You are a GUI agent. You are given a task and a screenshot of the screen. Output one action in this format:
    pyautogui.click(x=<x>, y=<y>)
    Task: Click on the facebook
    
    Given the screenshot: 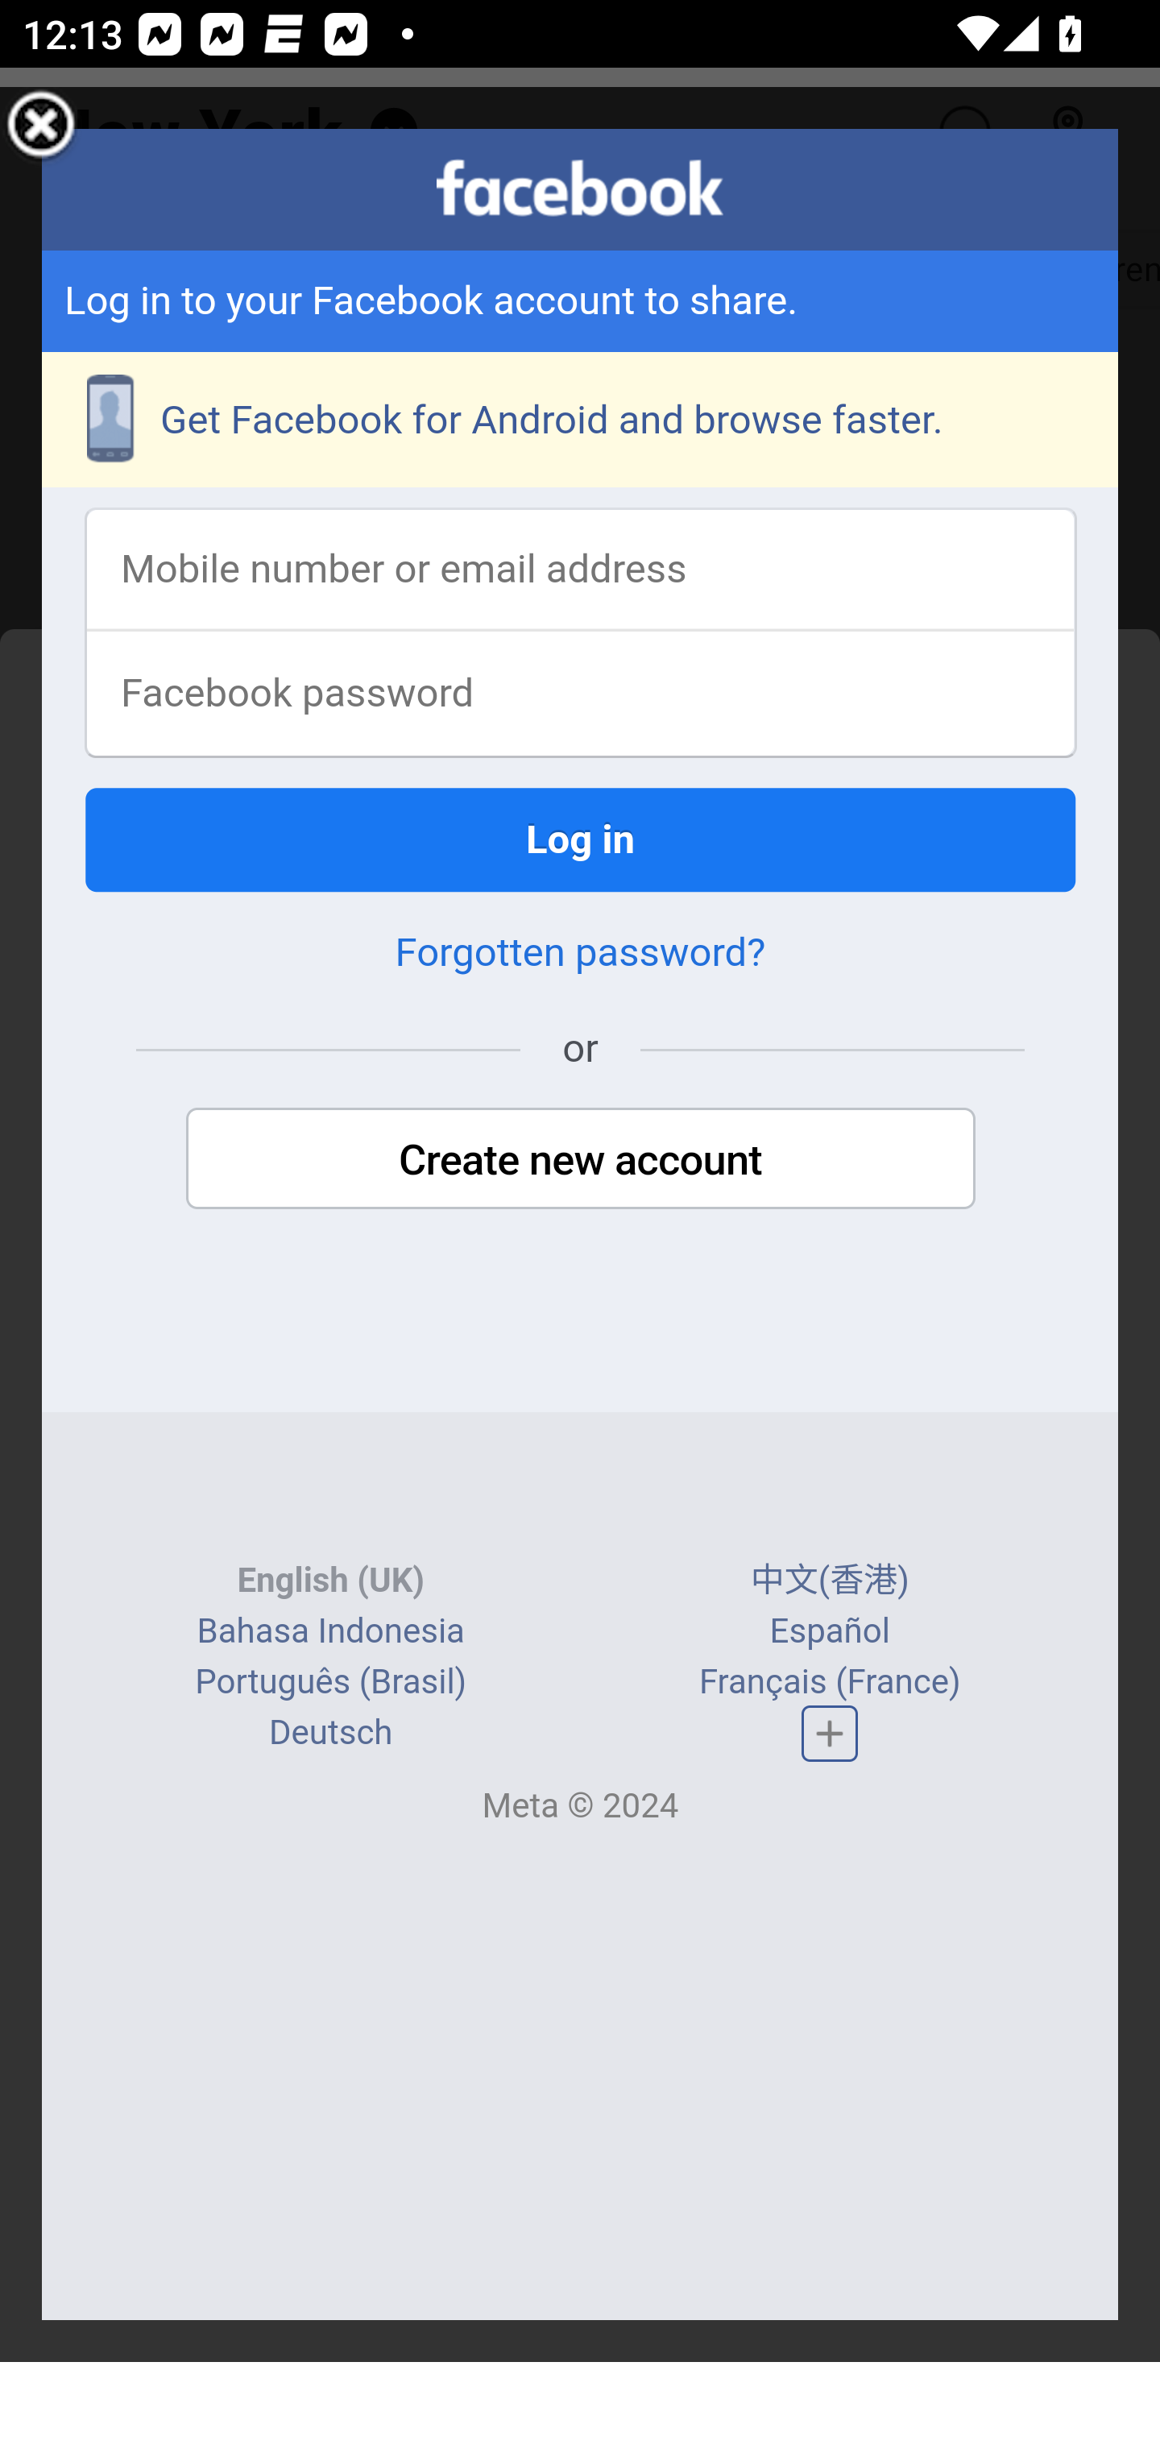 What is the action you would take?
    pyautogui.click(x=581, y=189)
    